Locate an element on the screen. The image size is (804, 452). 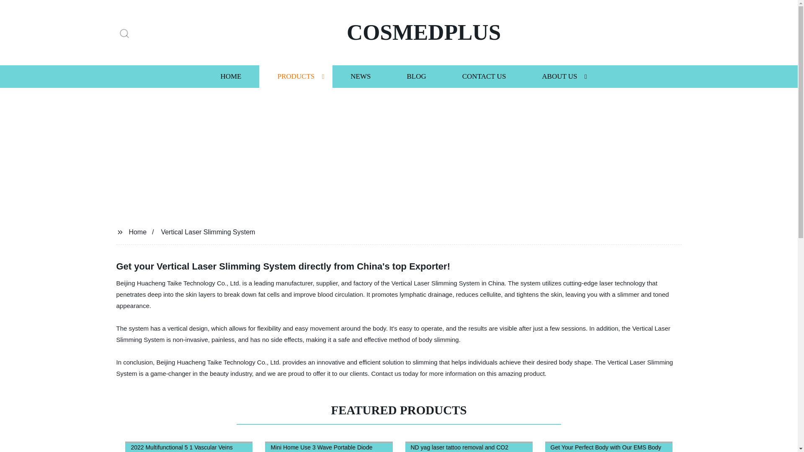
CONTACT US is located at coordinates (484, 76).